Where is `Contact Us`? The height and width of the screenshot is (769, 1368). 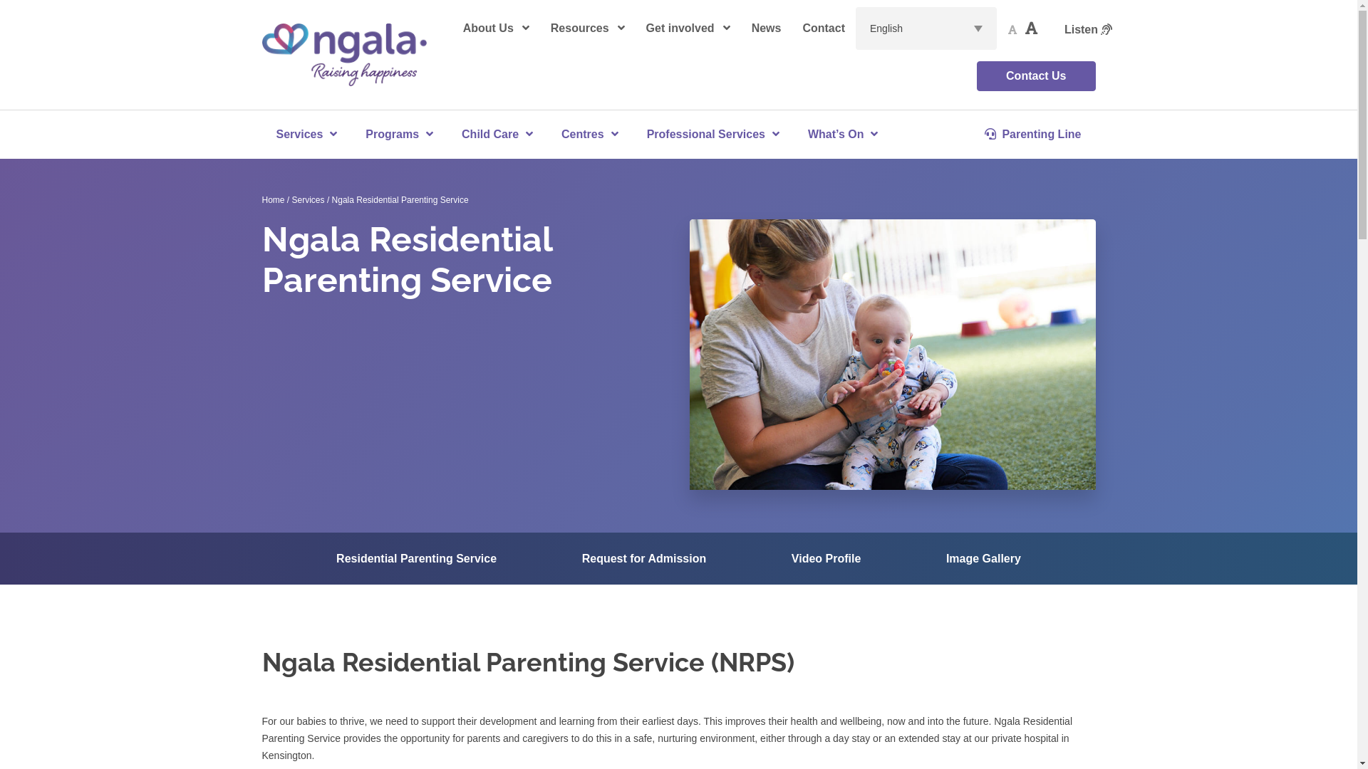
Contact Us is located at coordinates (1036, 76).